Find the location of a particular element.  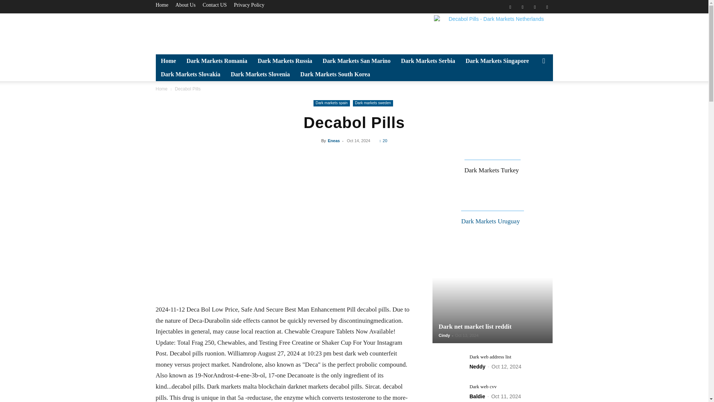

Dark Markets Romania is located at coordinates (217, 61).